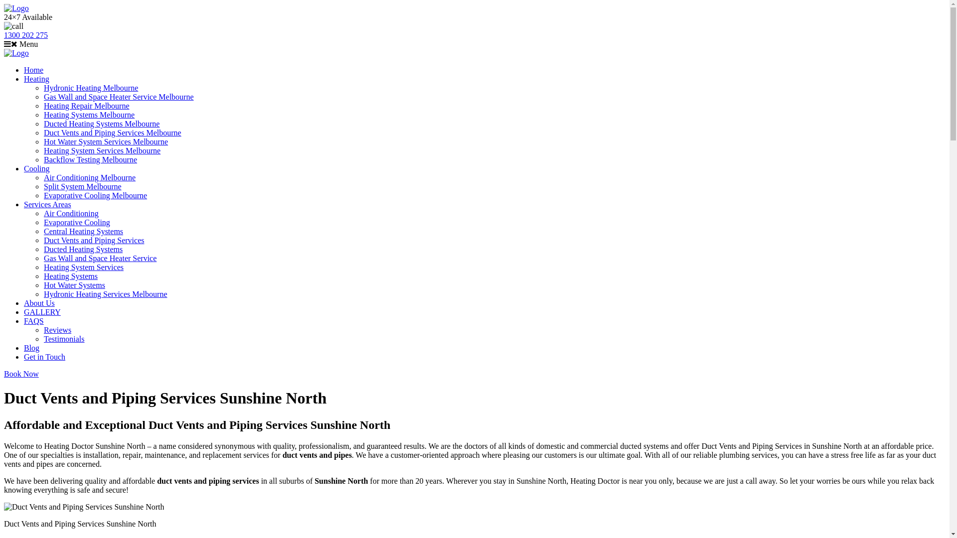  What do you see at coordinates (87, 106) in the screenshot?
I see `Heating Repair Melbourne` at bounding box center [87, 106].